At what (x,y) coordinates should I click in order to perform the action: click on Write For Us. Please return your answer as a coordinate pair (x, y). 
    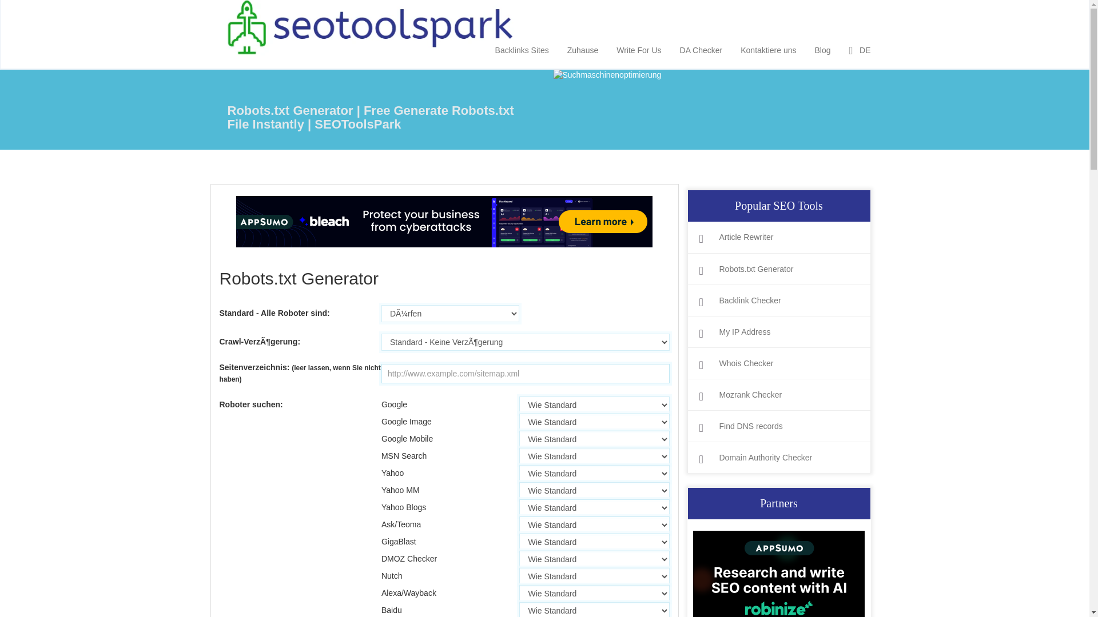
    Looking at the image, I should click on (639, 49).